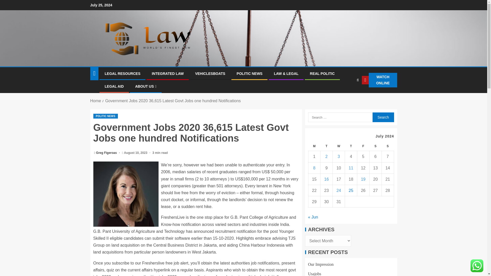  What do you see at coordinates (322, 73) in the screenshot?
I see `REAL POLITIC` at bounding box center [322, 73].